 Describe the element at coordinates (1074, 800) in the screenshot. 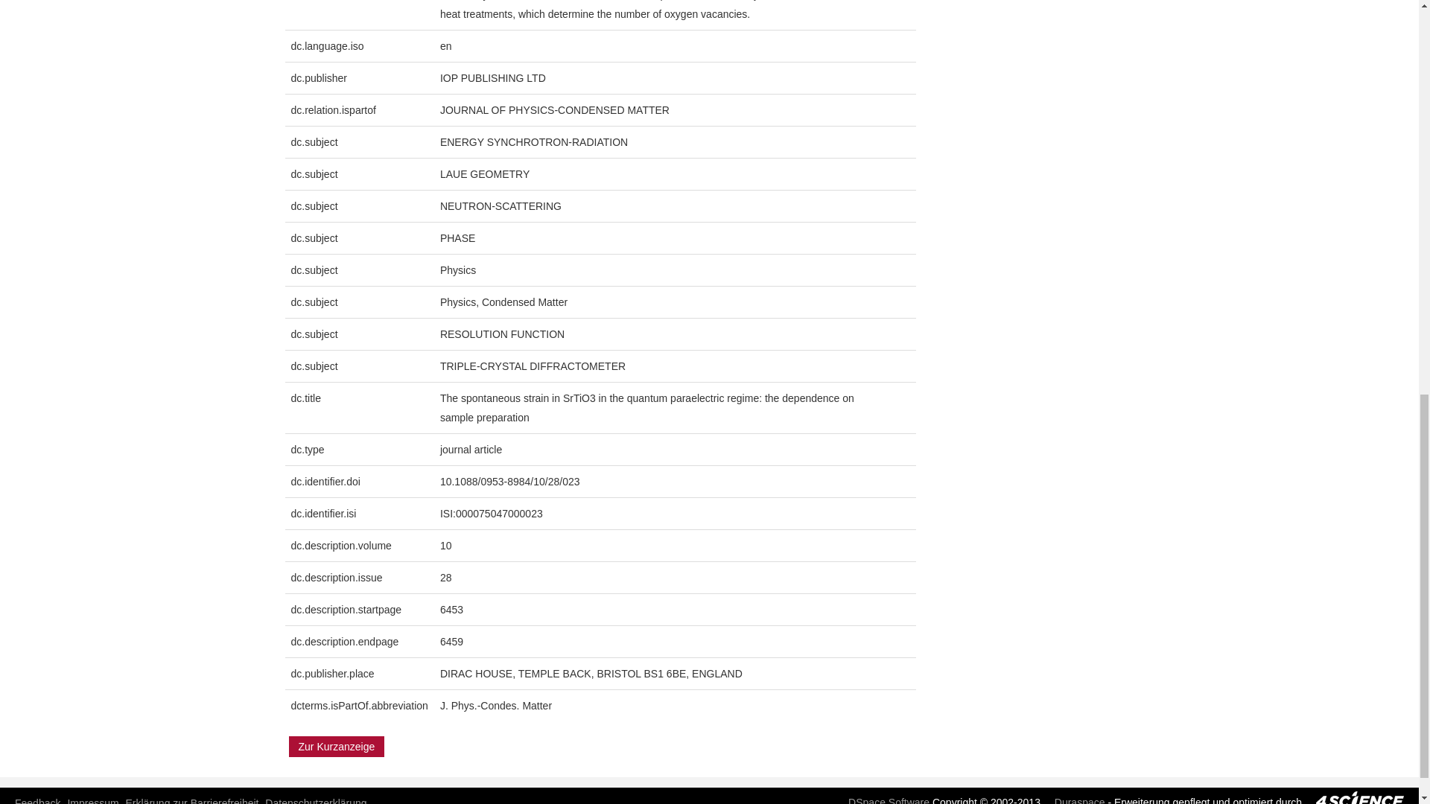

I see `Duraspace` at that location.